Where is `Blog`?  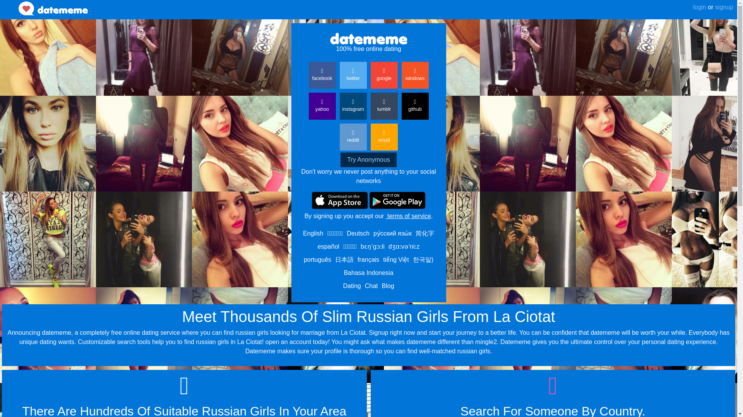
Blog is located at coordinates (388, 286).